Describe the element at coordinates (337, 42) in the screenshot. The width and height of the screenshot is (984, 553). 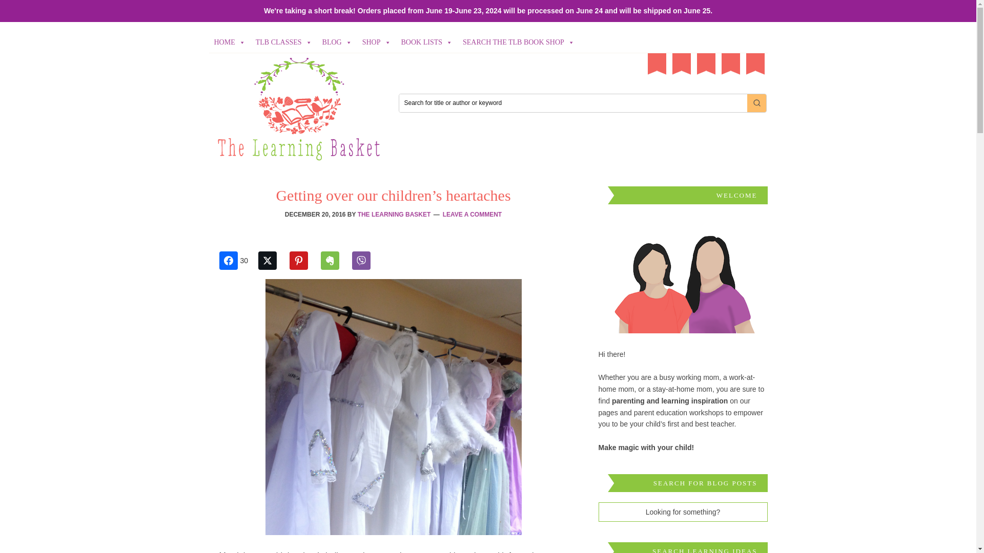
I see `BLOG` at that location.